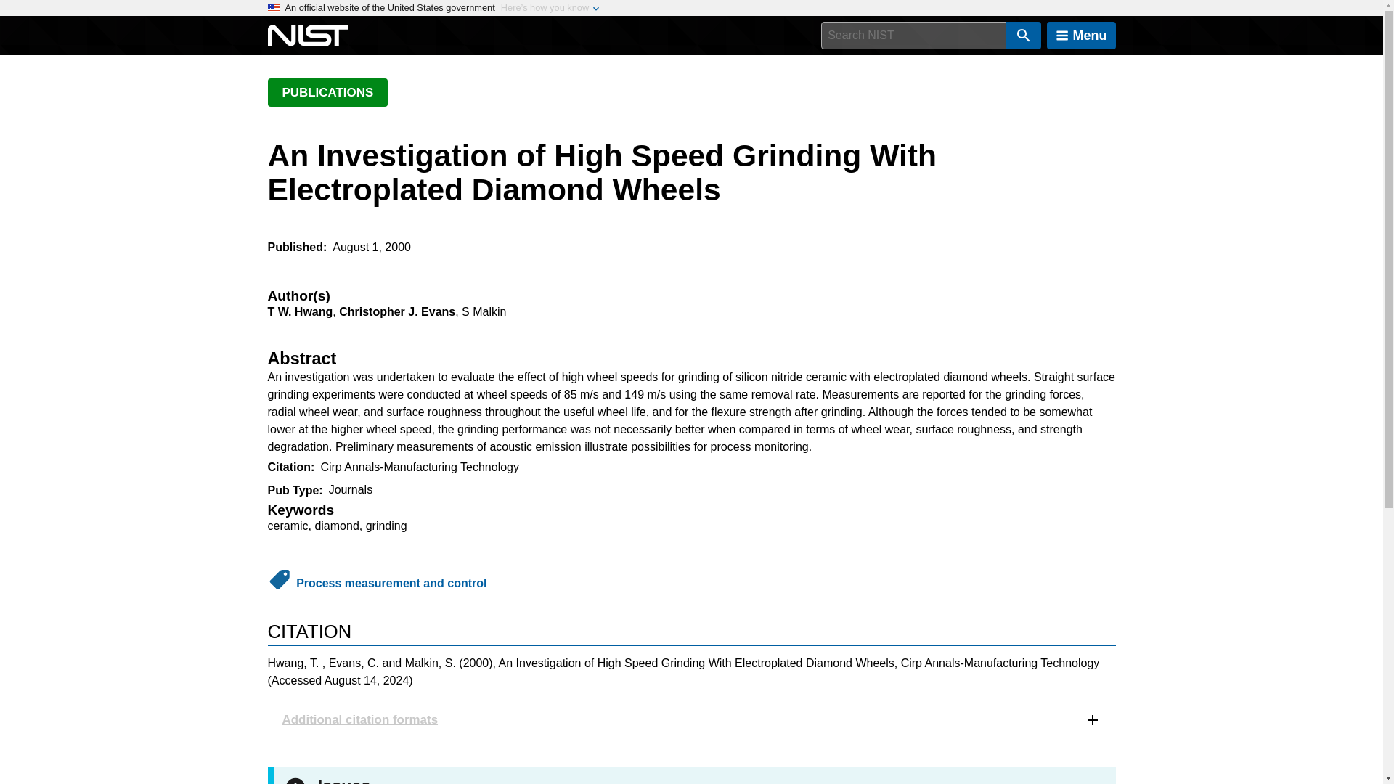 This screenshot has width=1394, height=784. I want to click on National Institute of Standards and Technology, so click(307, 36).